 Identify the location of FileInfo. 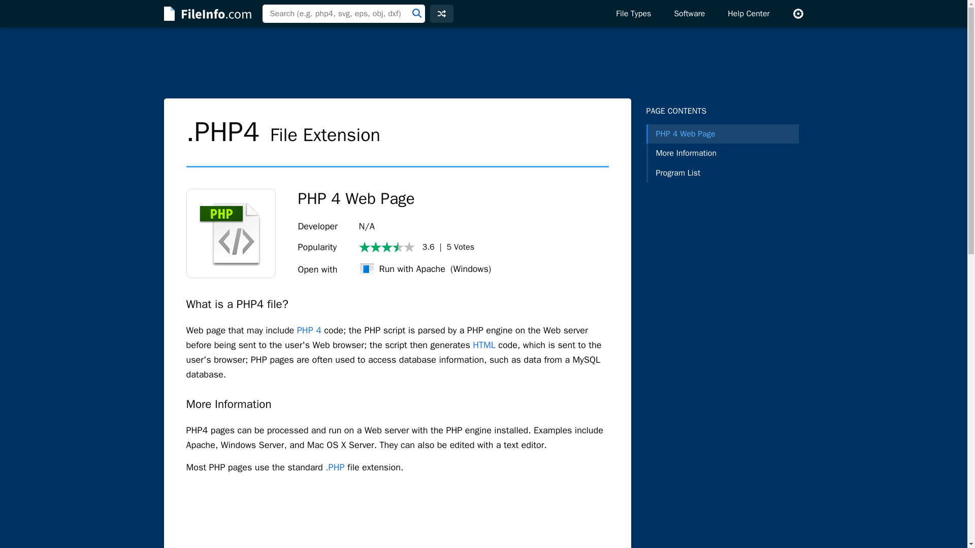
(206, 14).